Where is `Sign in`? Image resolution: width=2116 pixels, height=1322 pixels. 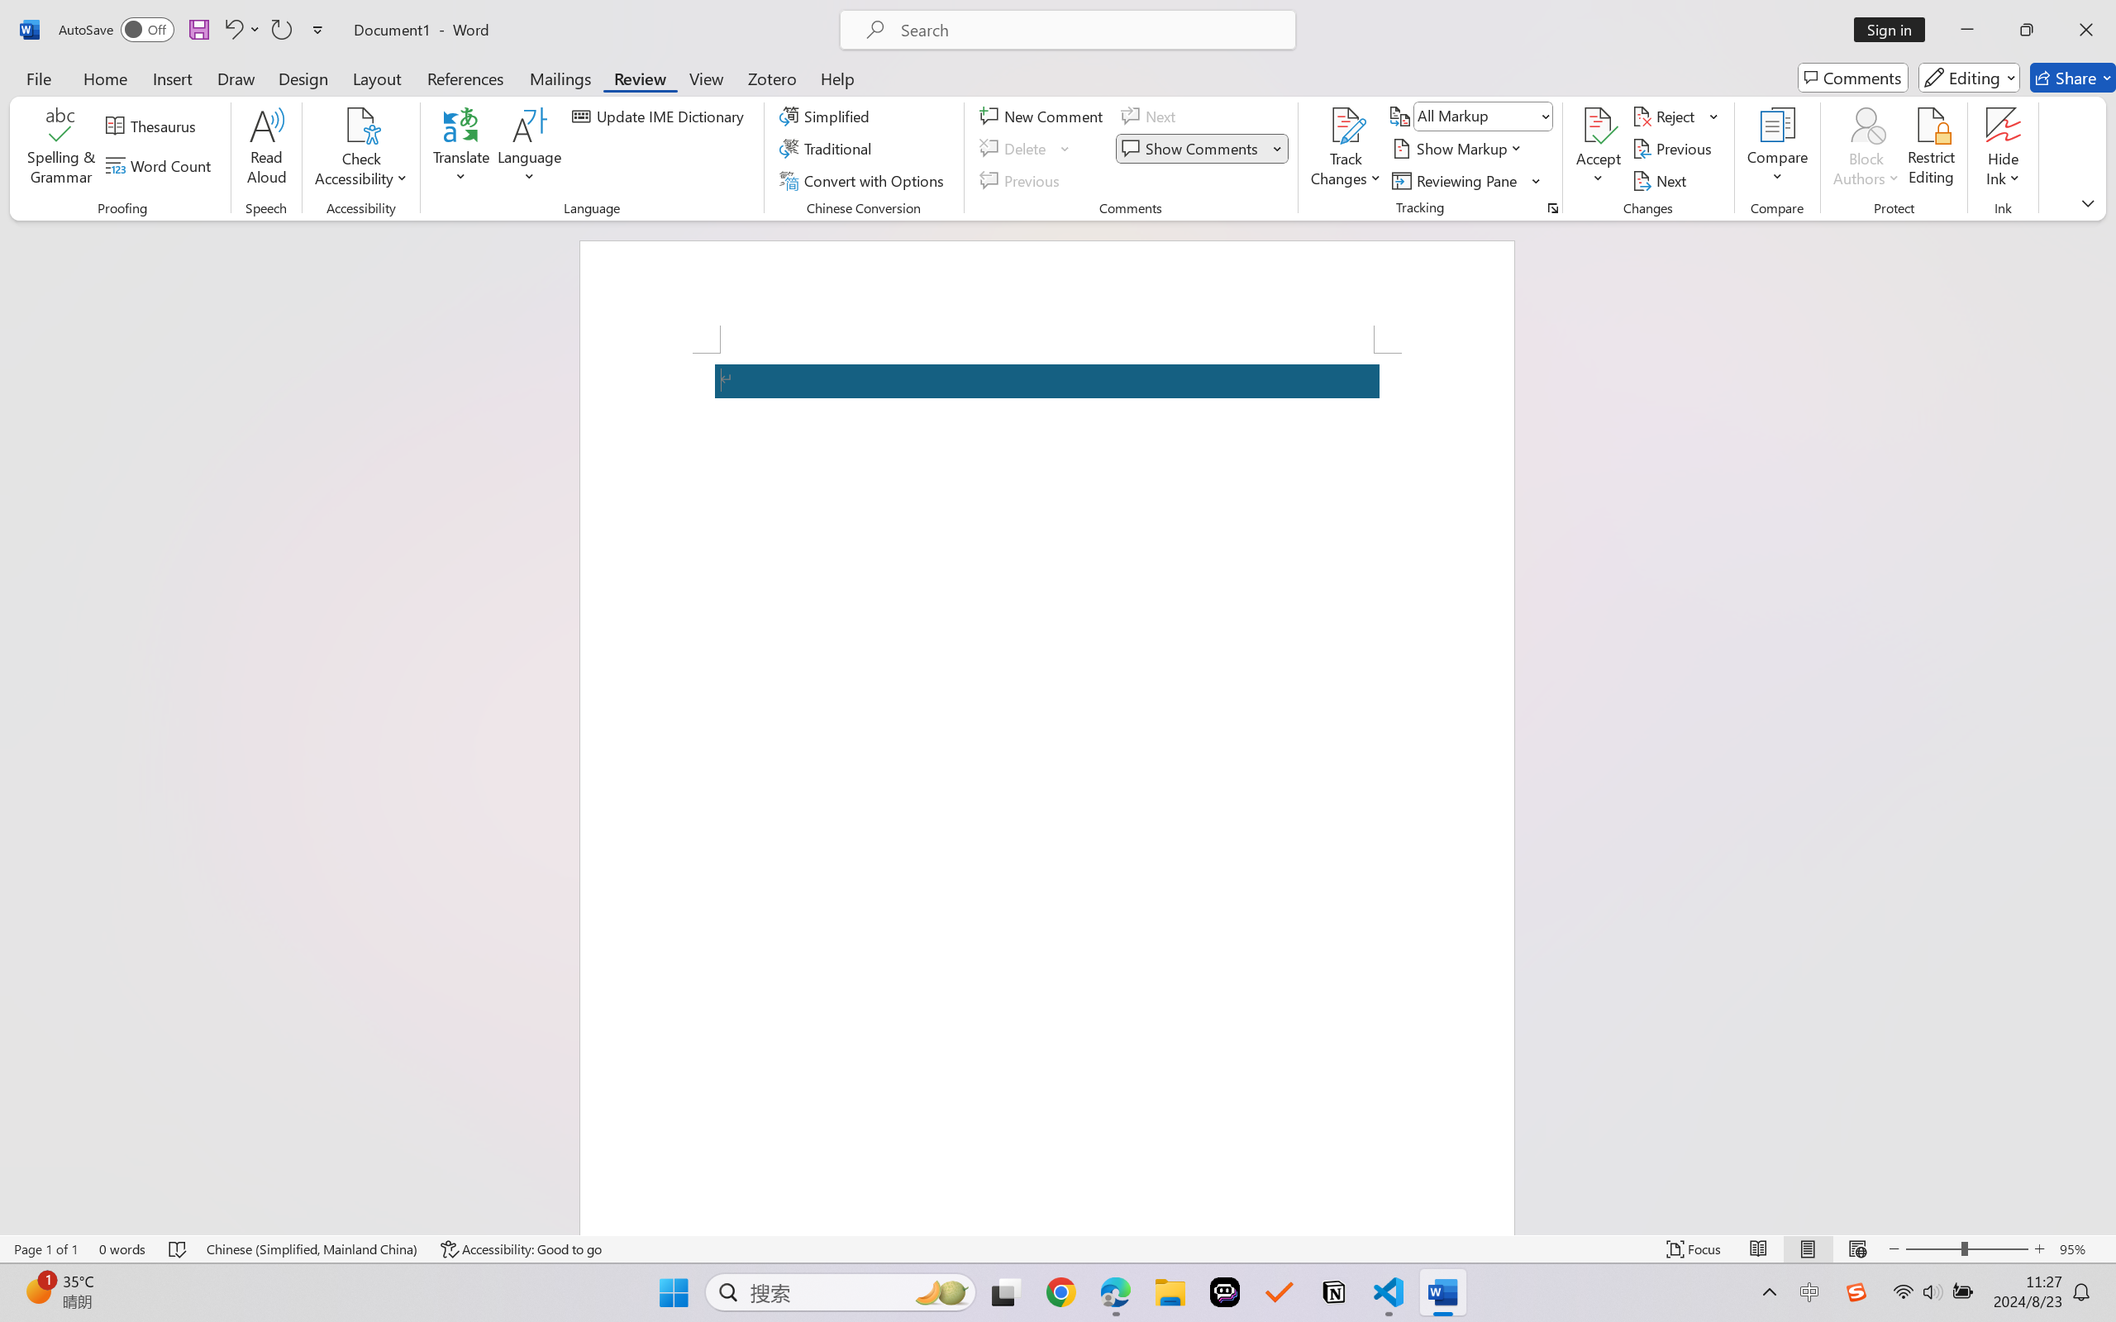 Sign in is located at coordinates (1895, 30).